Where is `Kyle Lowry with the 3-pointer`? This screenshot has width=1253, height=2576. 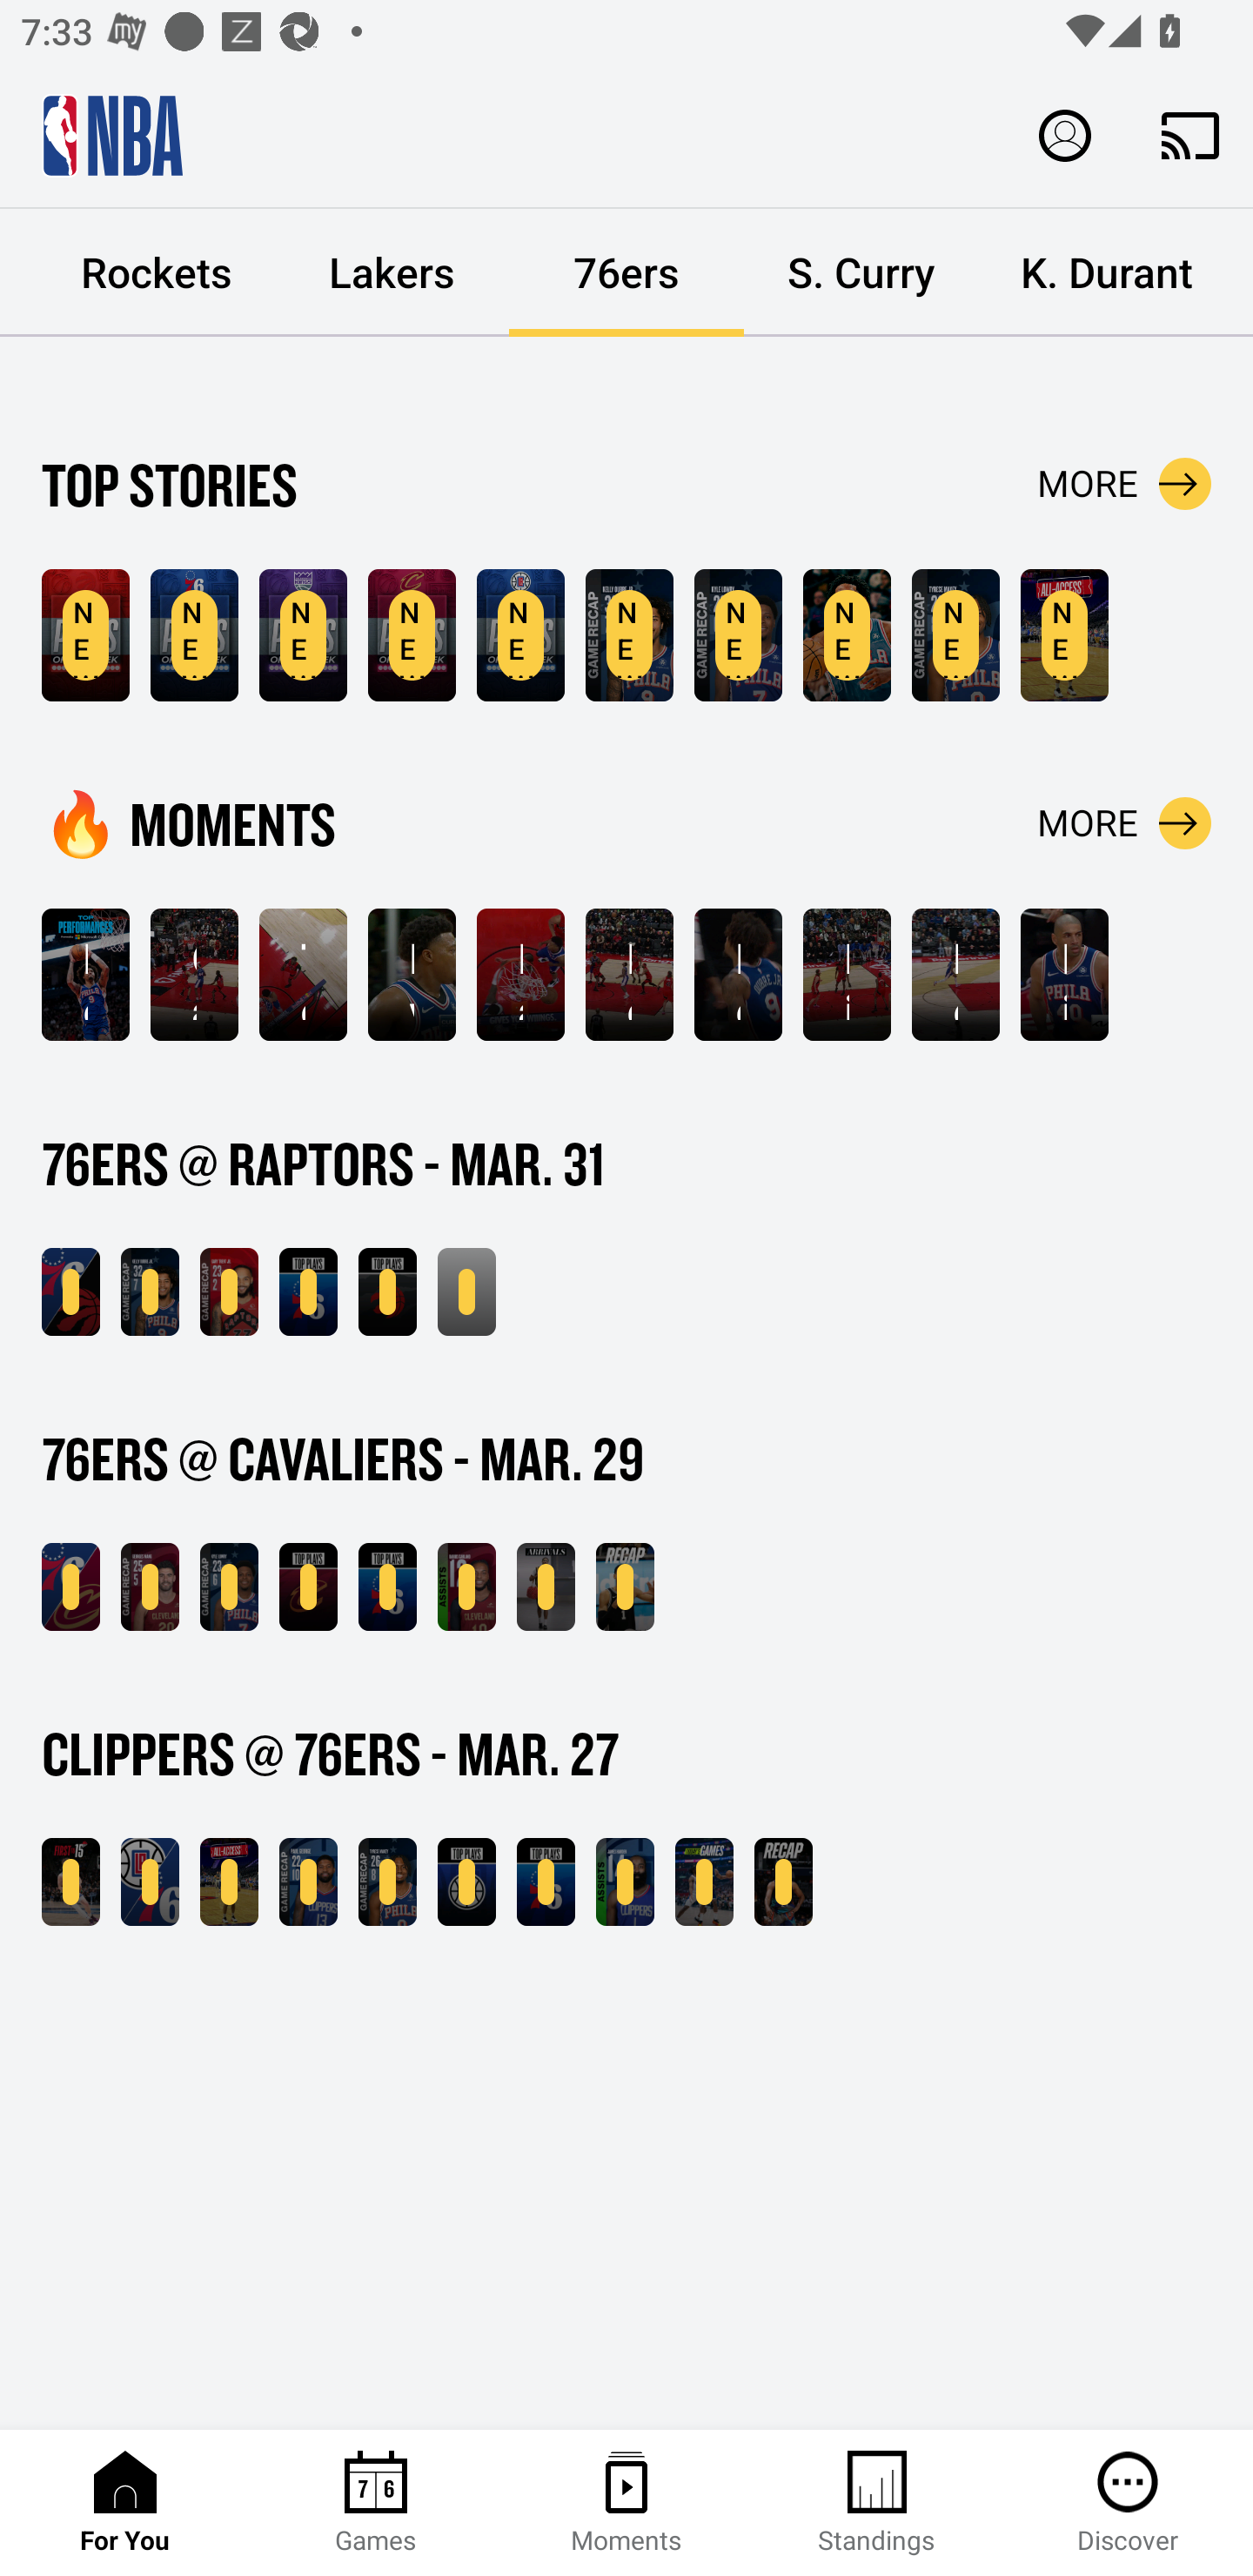
Kyle Lowry with the 3-pointer is located at coordinates (412, 975).